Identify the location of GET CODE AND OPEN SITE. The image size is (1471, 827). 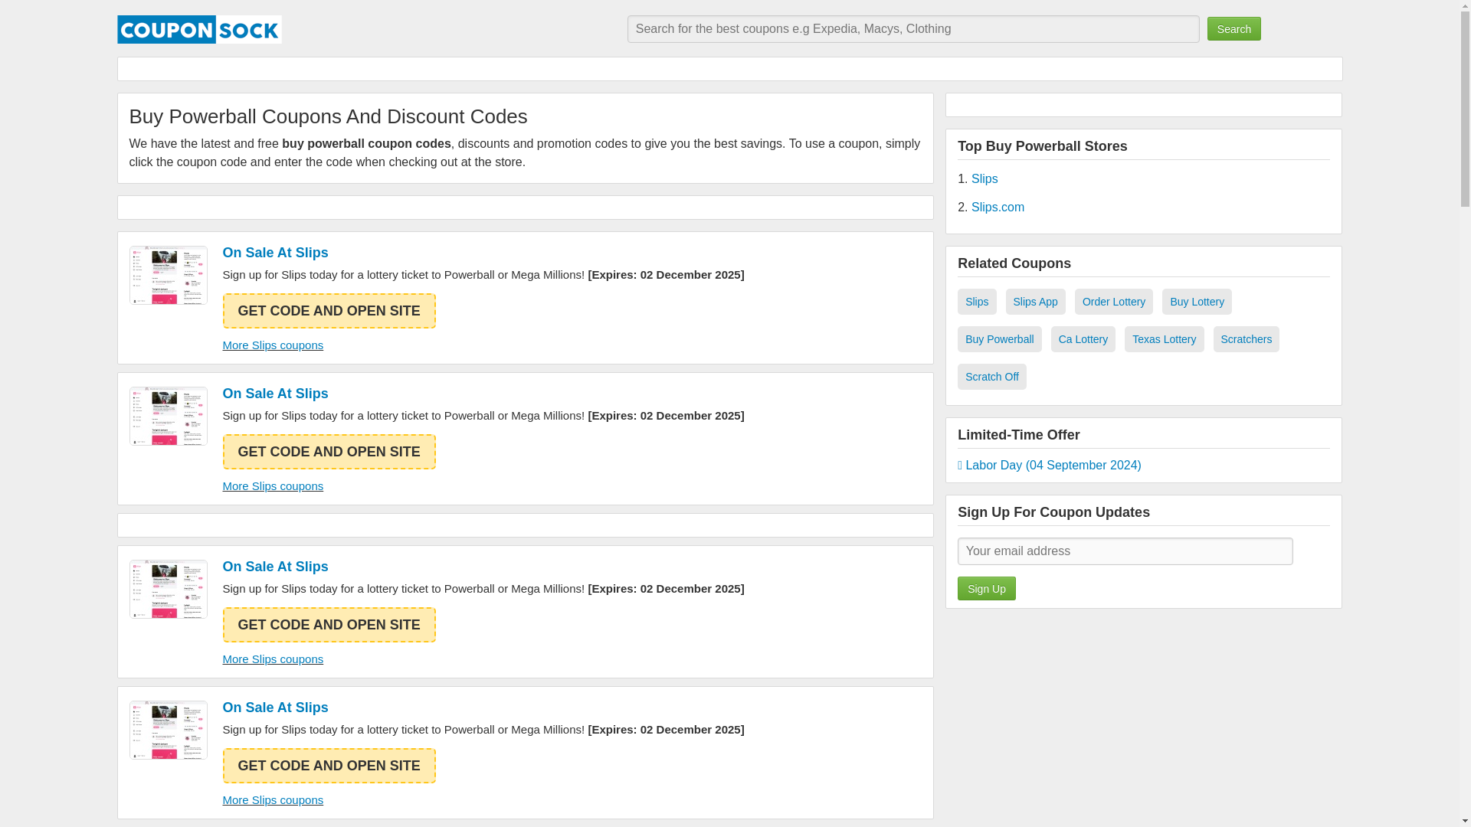
(328, 625).